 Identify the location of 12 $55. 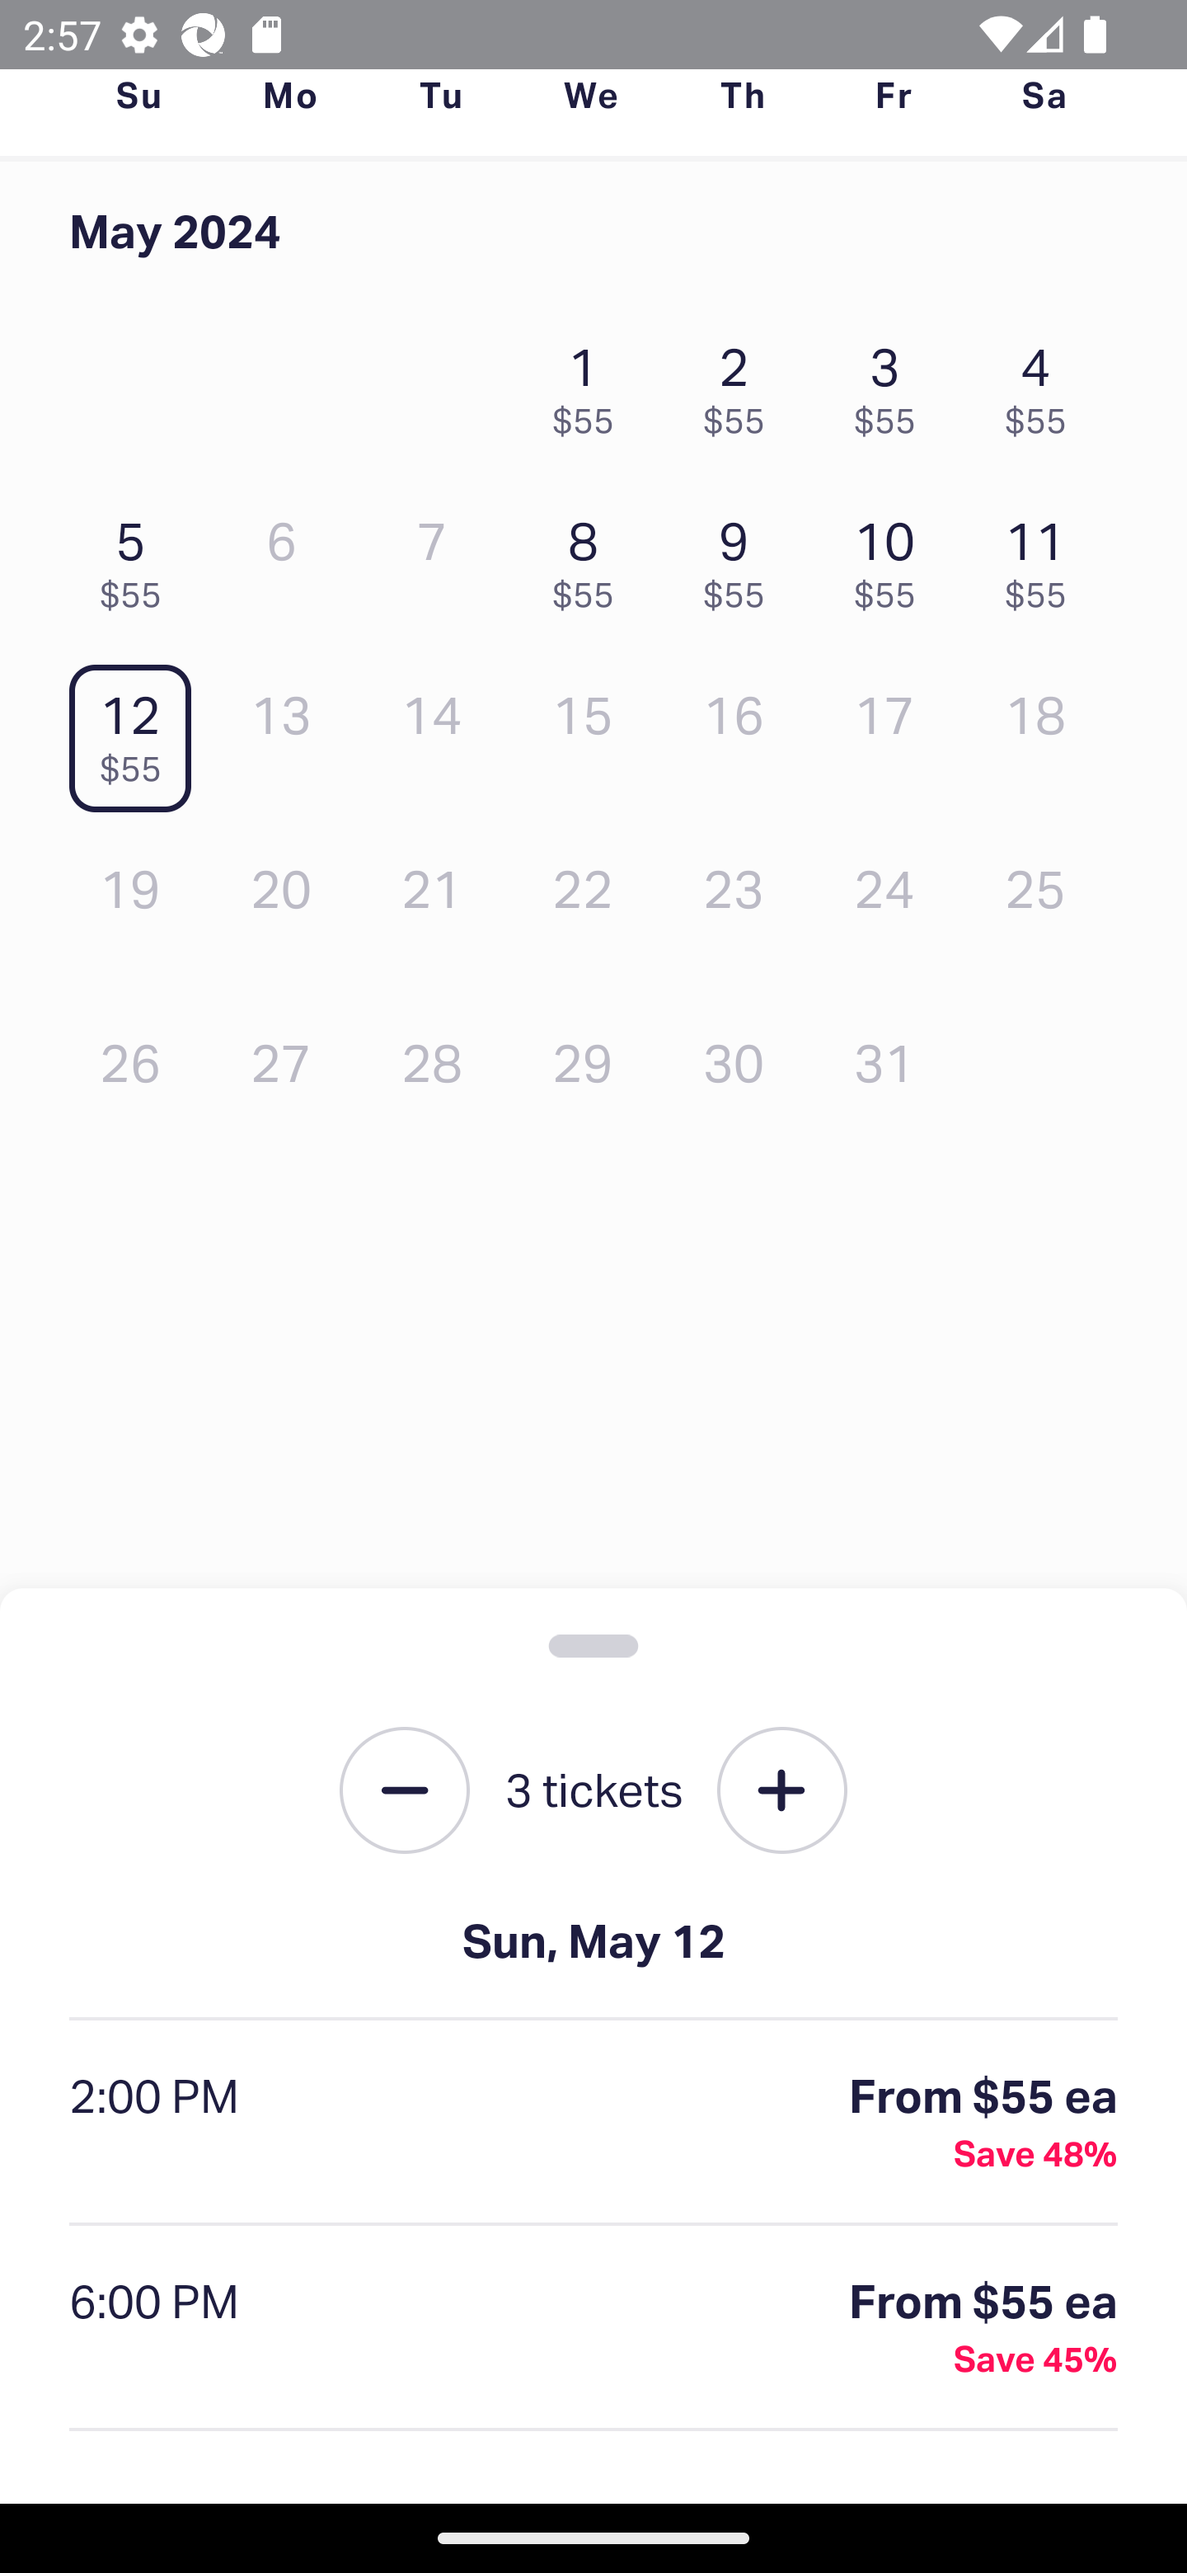
(138, 731).